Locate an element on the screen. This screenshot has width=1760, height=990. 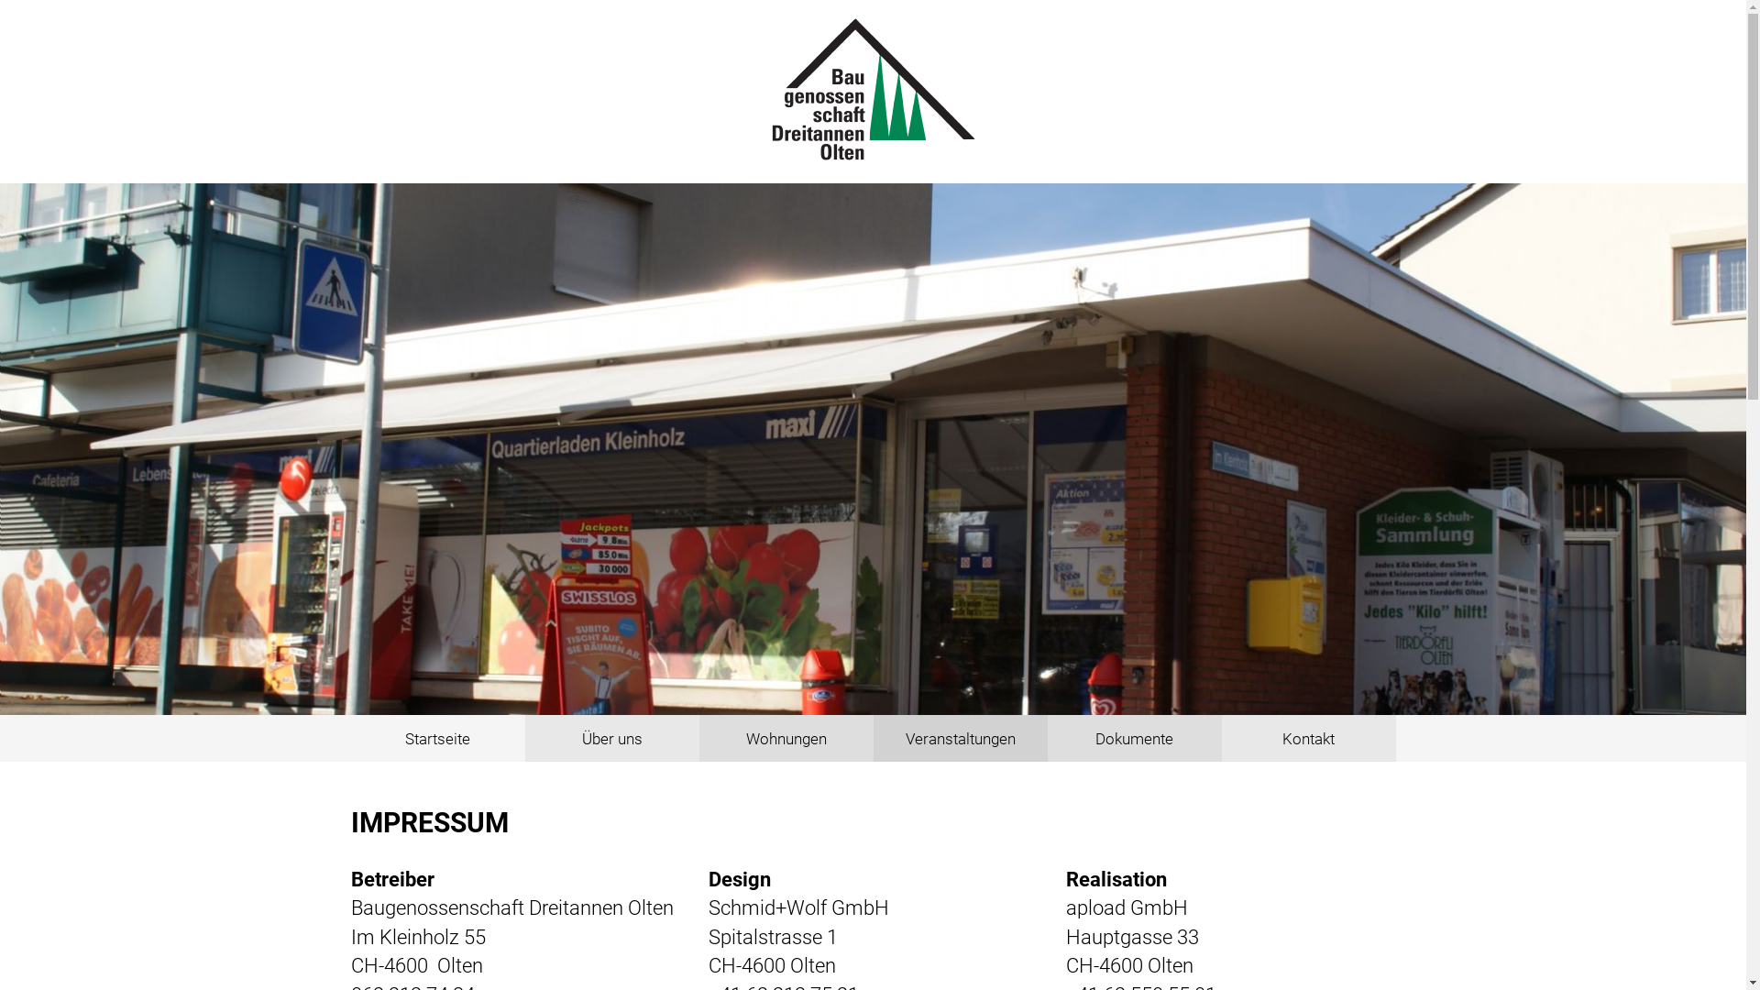
Startseite is located at coordinates (437, 739).